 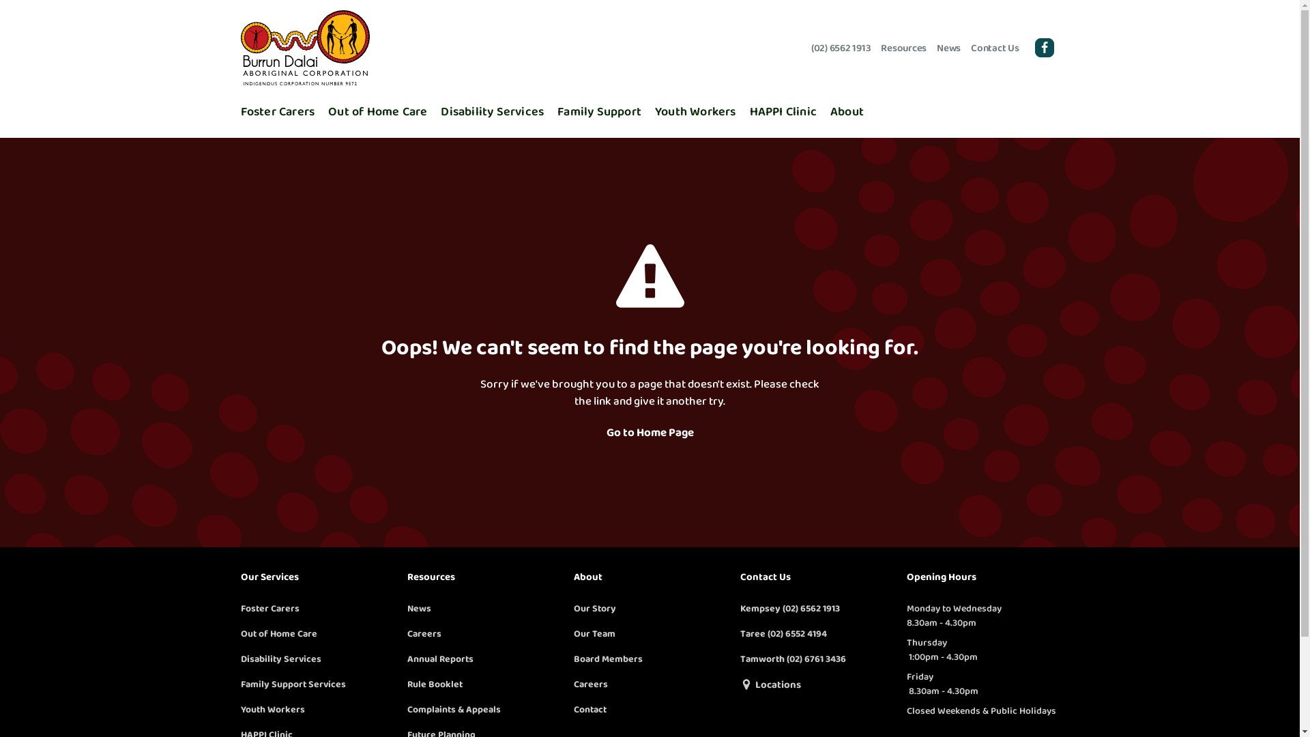 I want to click on Go to Home Page, so click(x=650, y=433).